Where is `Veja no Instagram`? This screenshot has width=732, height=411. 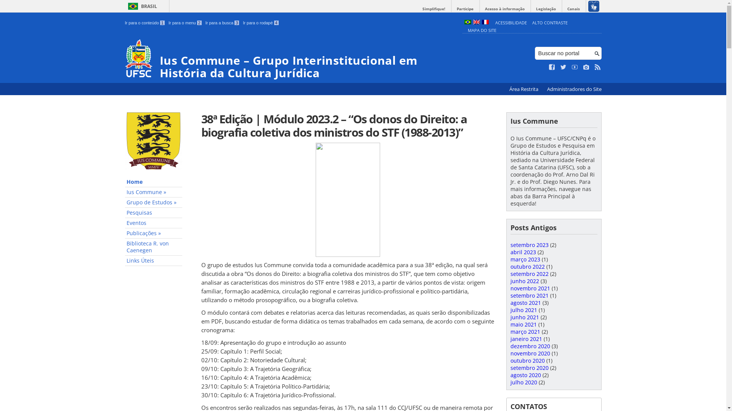
Veja no Instagram is located at coordinates (586, 67).